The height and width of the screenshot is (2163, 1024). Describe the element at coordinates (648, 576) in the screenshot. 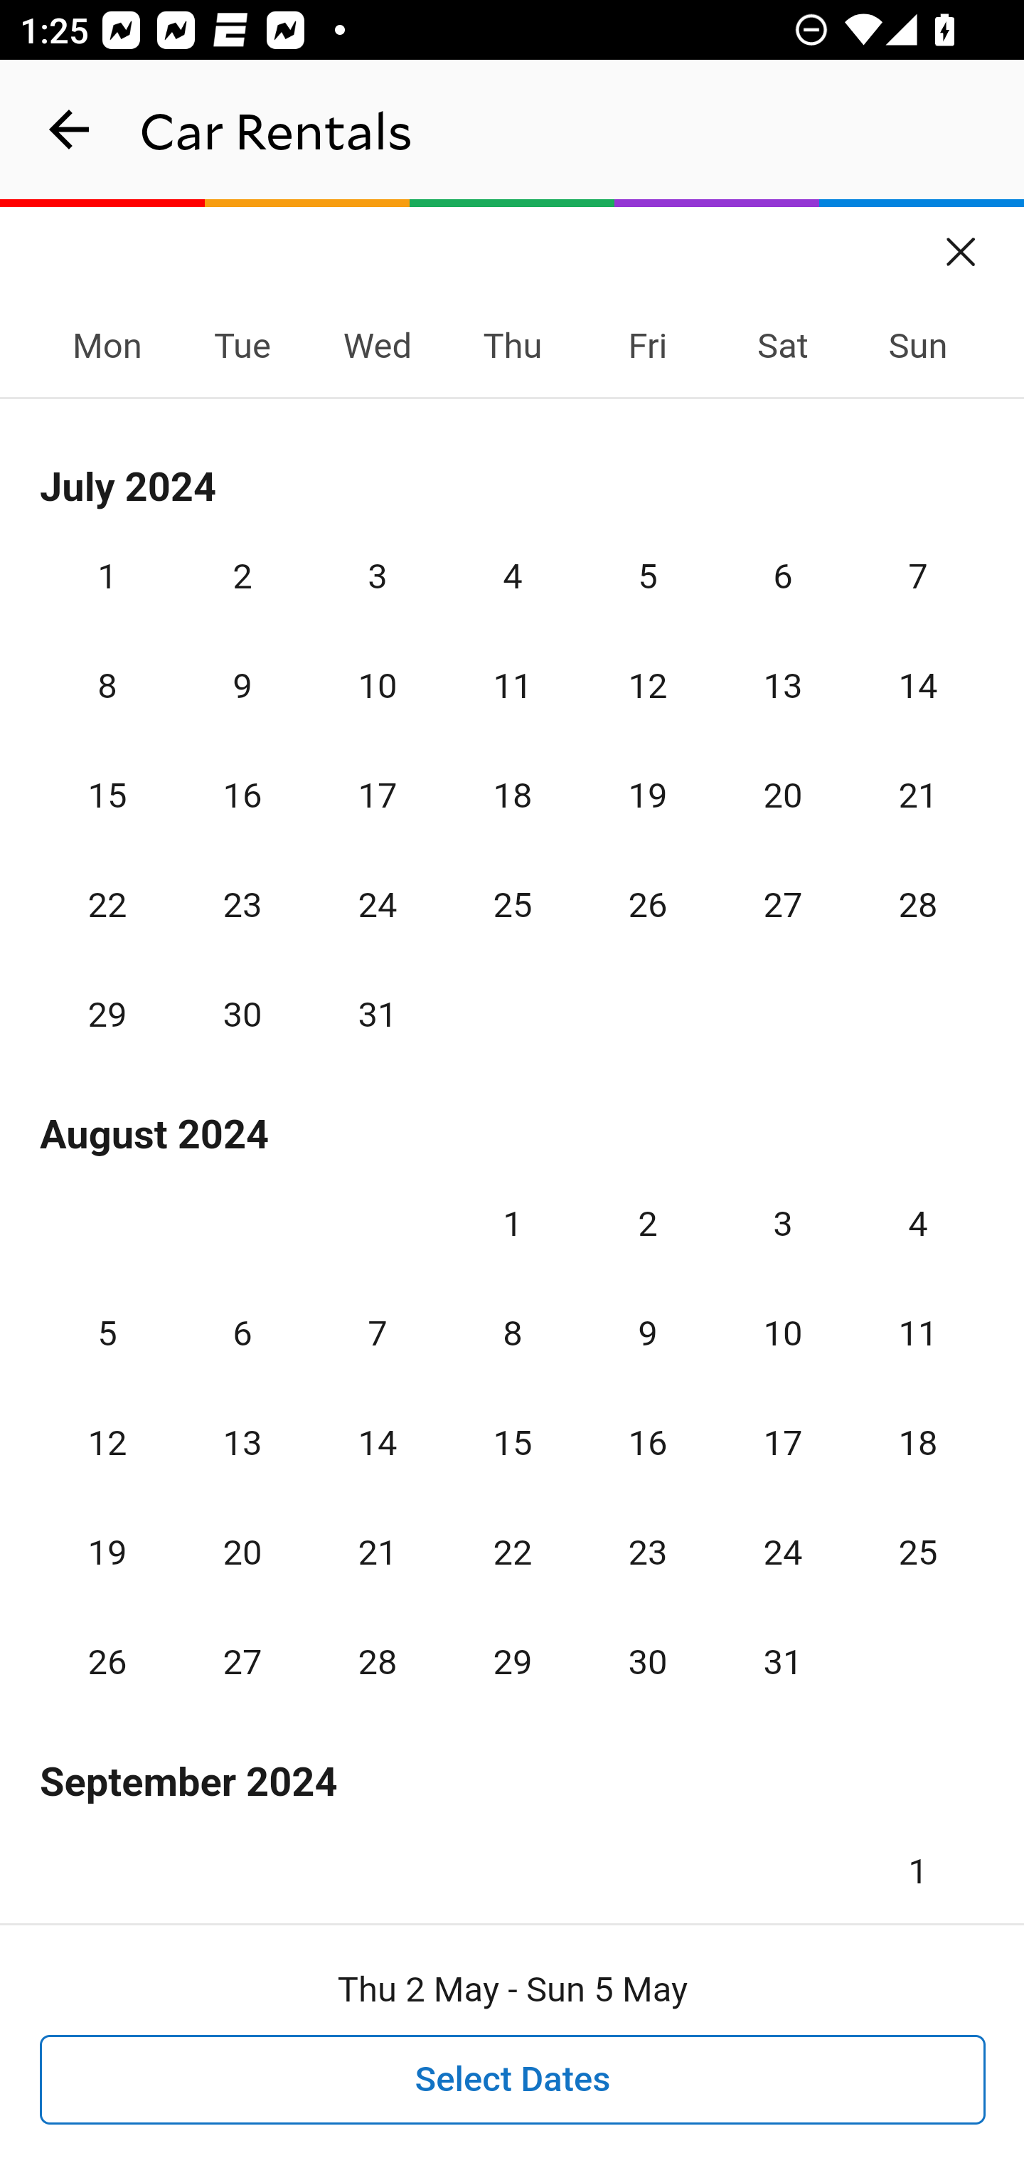

I see `5 July 2024` at that location.